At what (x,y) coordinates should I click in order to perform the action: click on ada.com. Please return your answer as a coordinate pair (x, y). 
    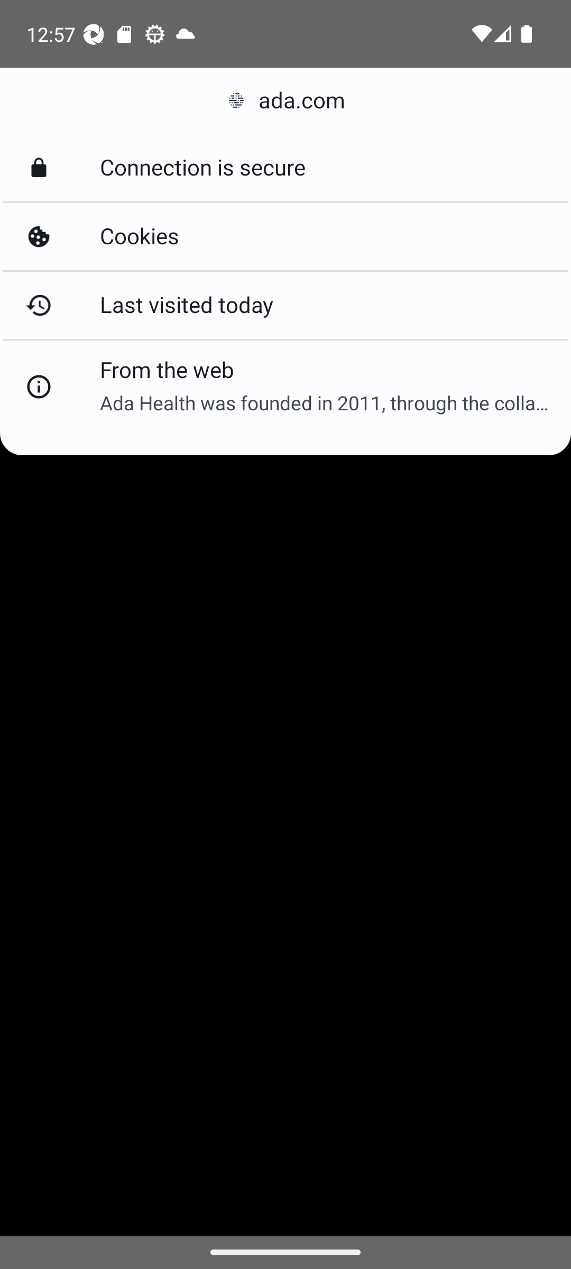
    Looking at the image, I should click on (285, 100).